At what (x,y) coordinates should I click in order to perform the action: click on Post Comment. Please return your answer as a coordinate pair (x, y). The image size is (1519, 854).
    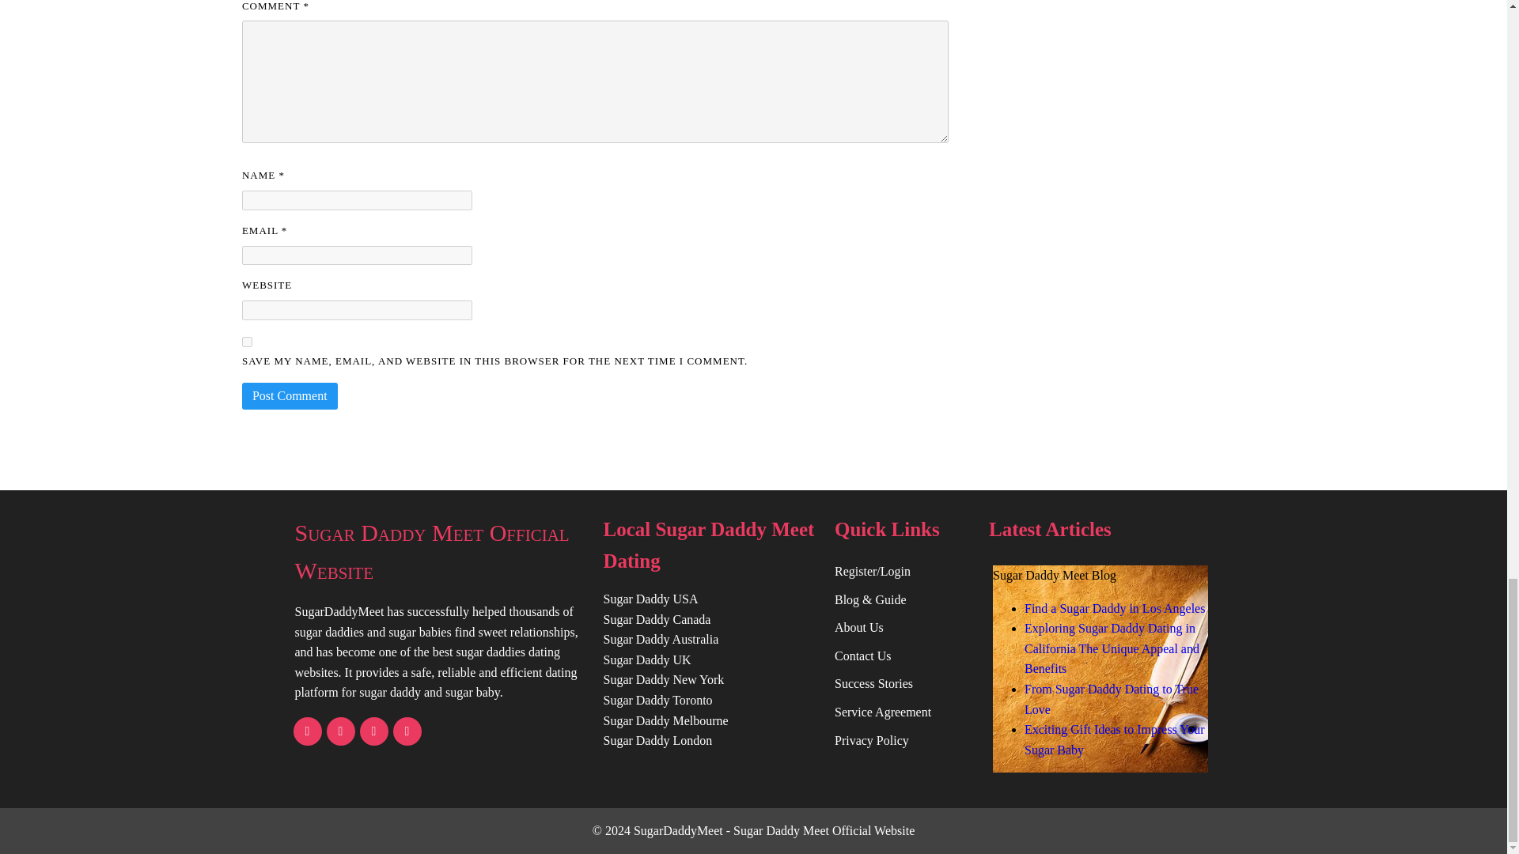
    Looking at the image, I should click on (290, 395).